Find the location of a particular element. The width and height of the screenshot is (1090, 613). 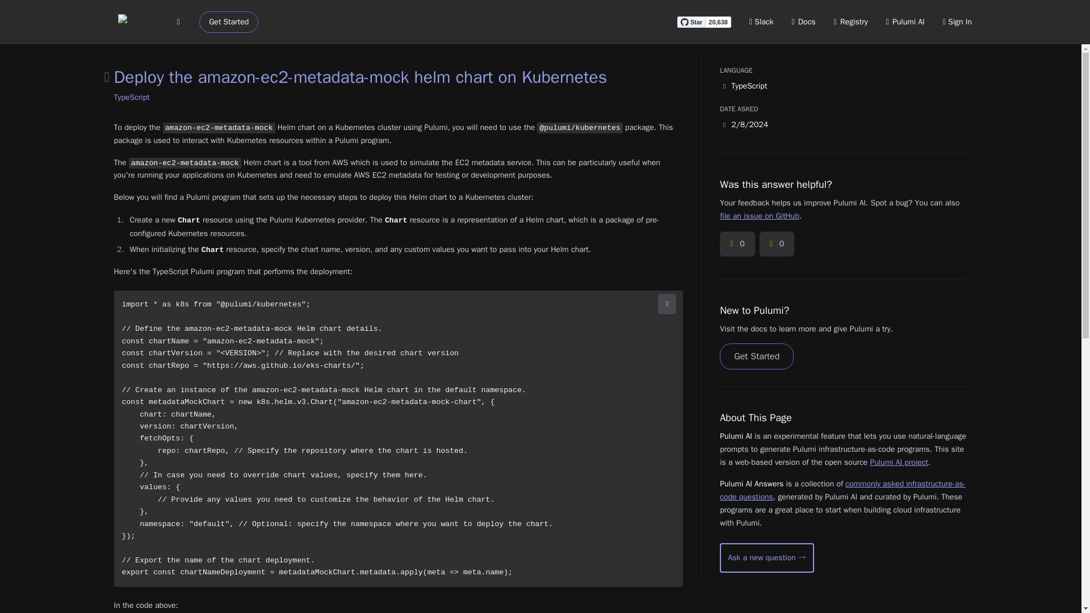

Get Started is located at coordinates (229, 22).